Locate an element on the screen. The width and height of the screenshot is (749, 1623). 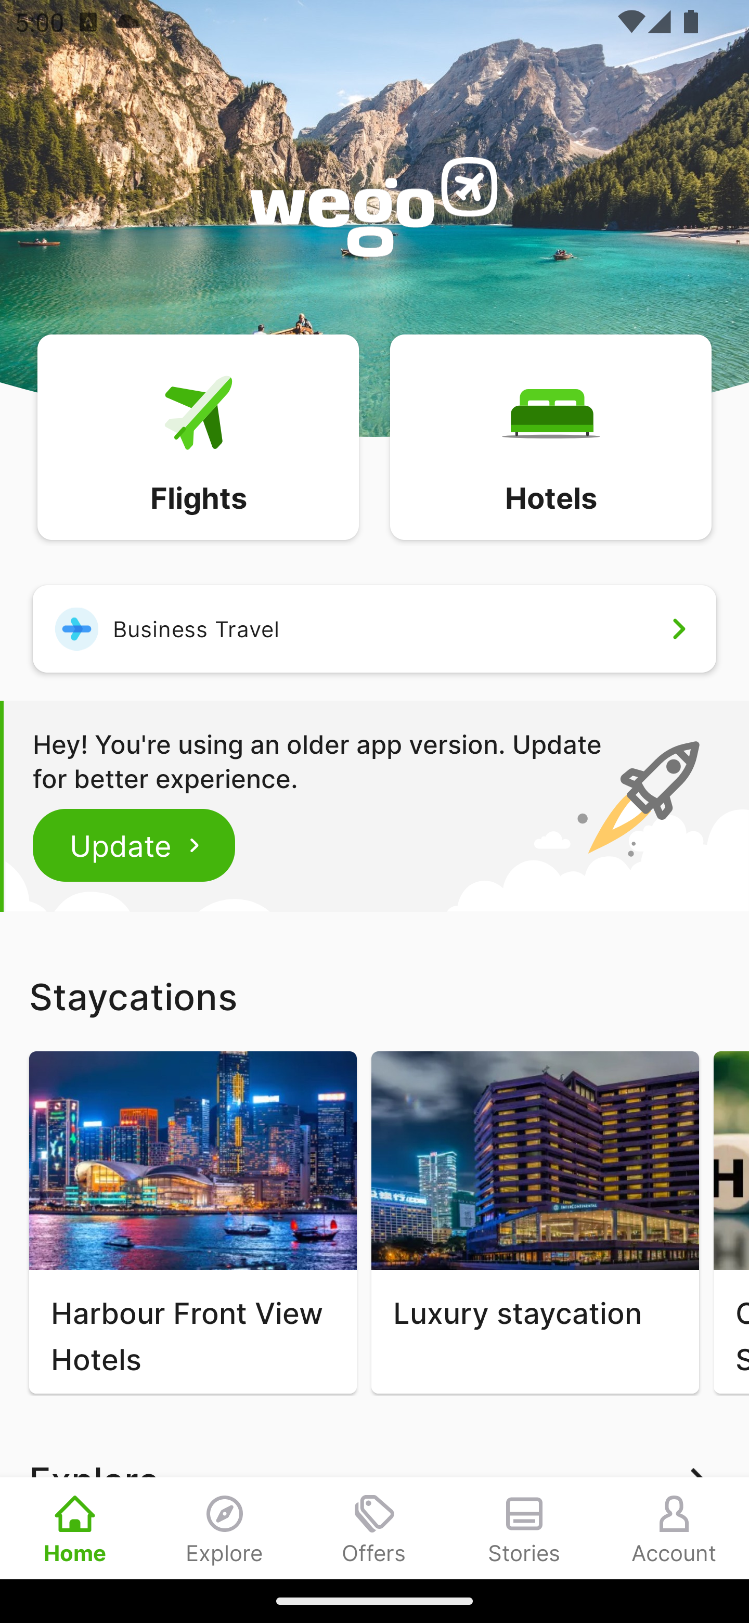
Account is located at coordinates (674, 1528).